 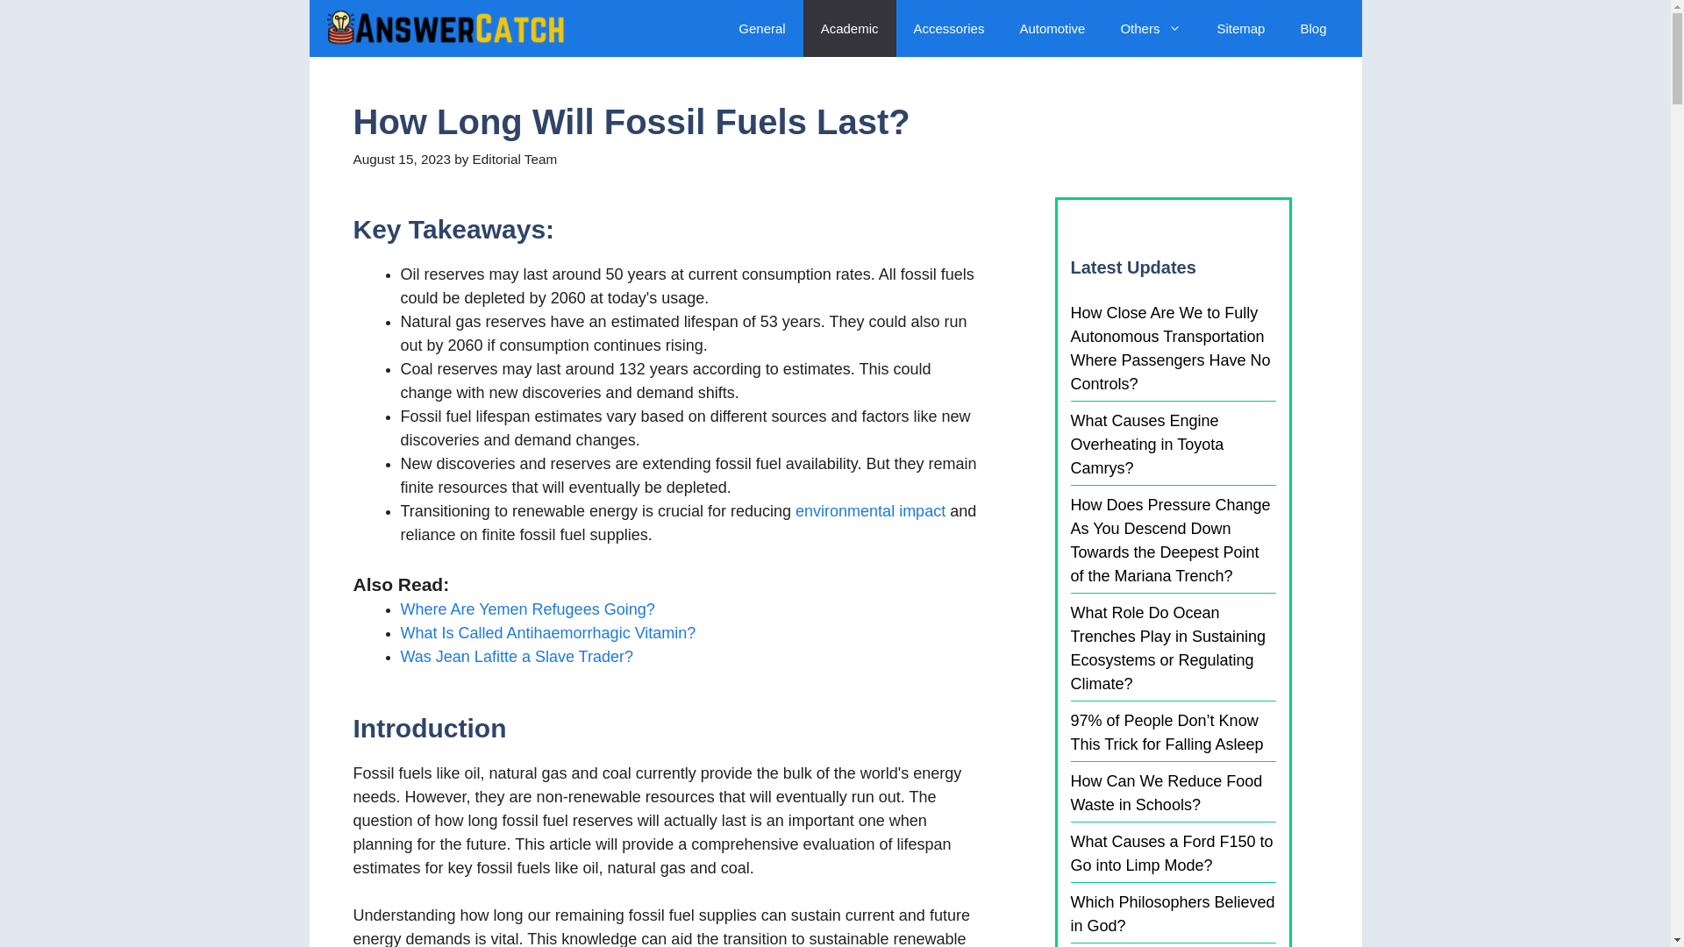 What do you see at coordinates (527, 609) in the screenshot?
I see `Where Are Yemen Refugees Going?` at bounding box center [527, 609].